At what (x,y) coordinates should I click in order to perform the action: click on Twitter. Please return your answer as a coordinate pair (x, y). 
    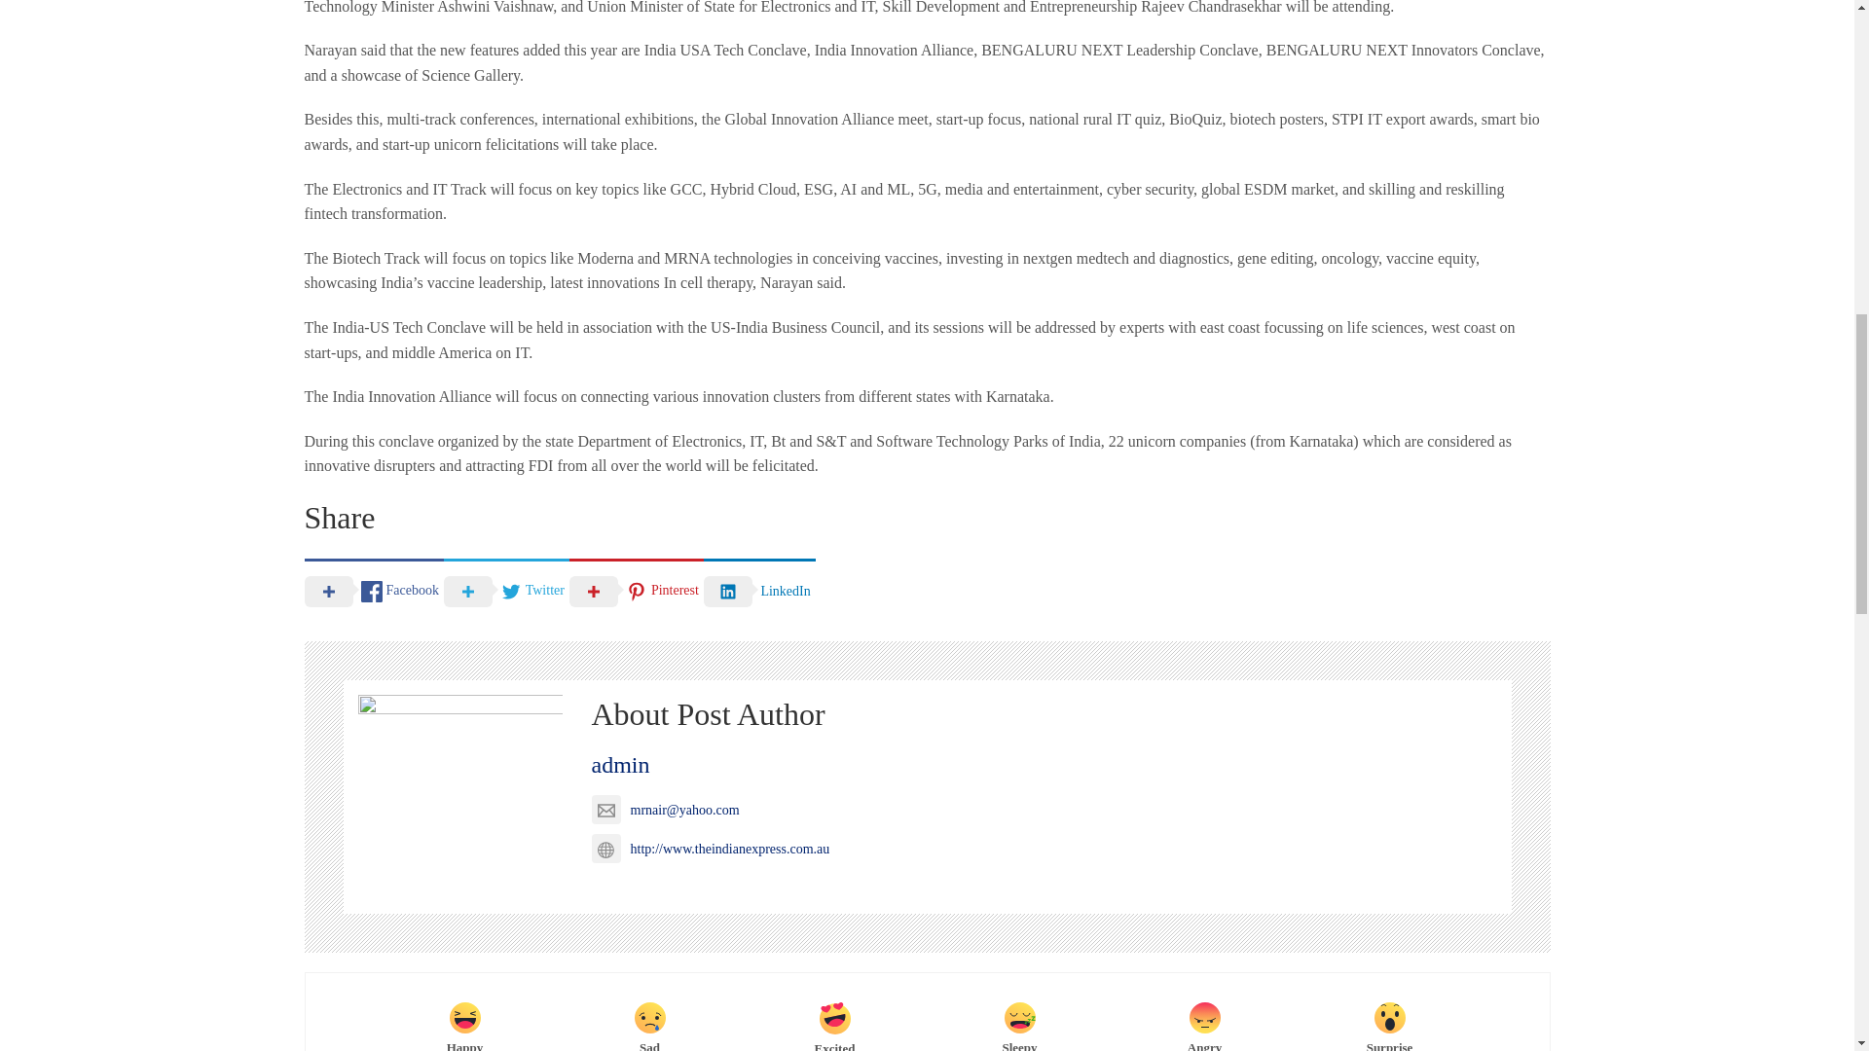
    Looking at the image, I should click on (506, 590).